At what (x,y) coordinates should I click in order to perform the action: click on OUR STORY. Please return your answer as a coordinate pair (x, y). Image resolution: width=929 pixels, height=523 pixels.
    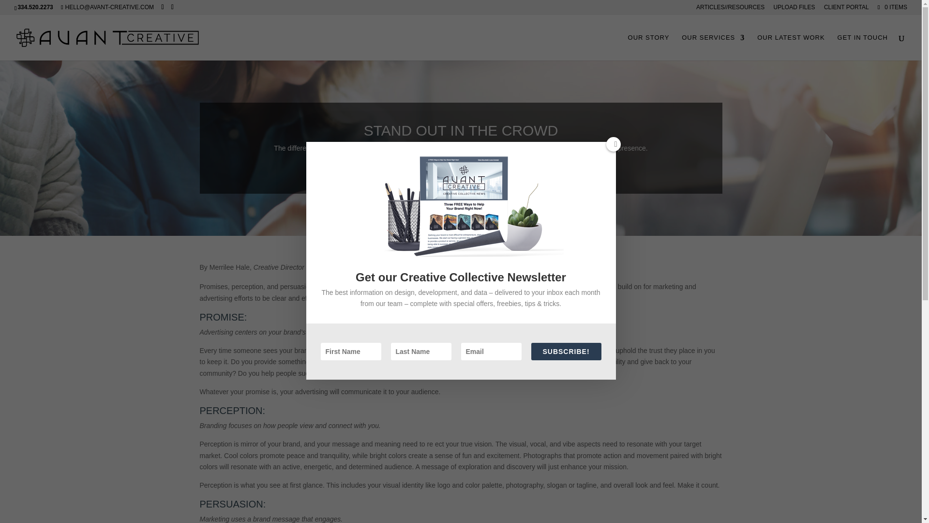
    Looking at the image, I should click on (648, 47).